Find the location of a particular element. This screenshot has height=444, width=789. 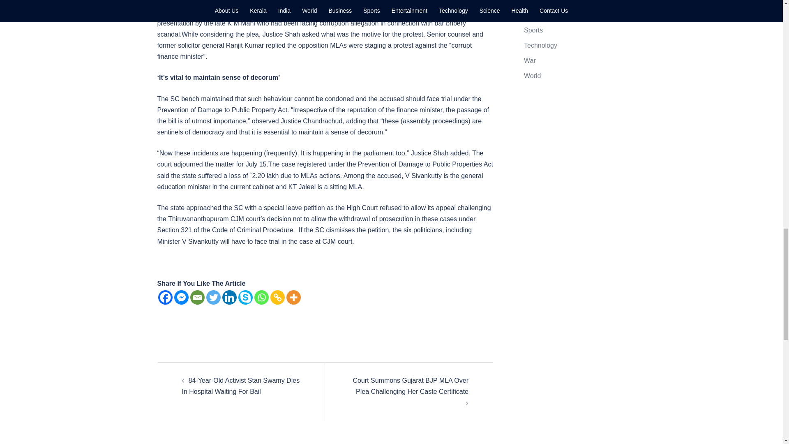

Email is located at coordinates (197, 297).